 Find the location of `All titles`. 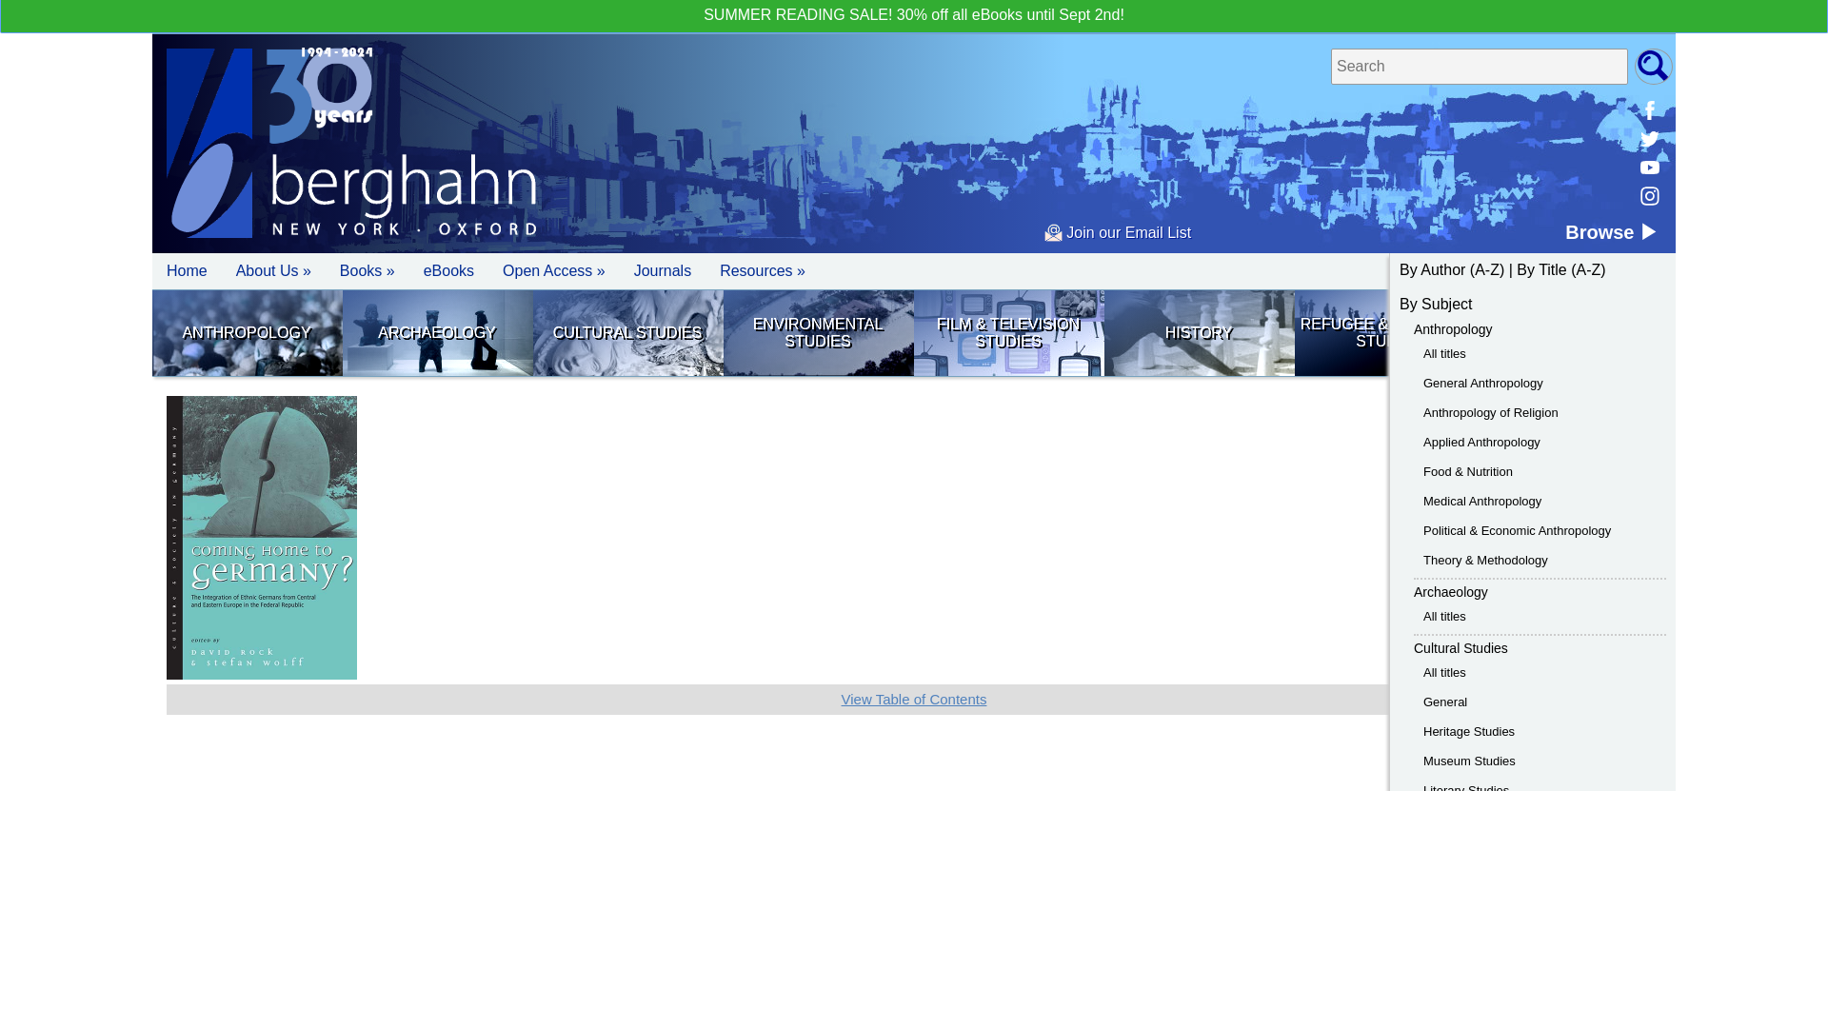

All titles is located at coordinates (1444, 353).